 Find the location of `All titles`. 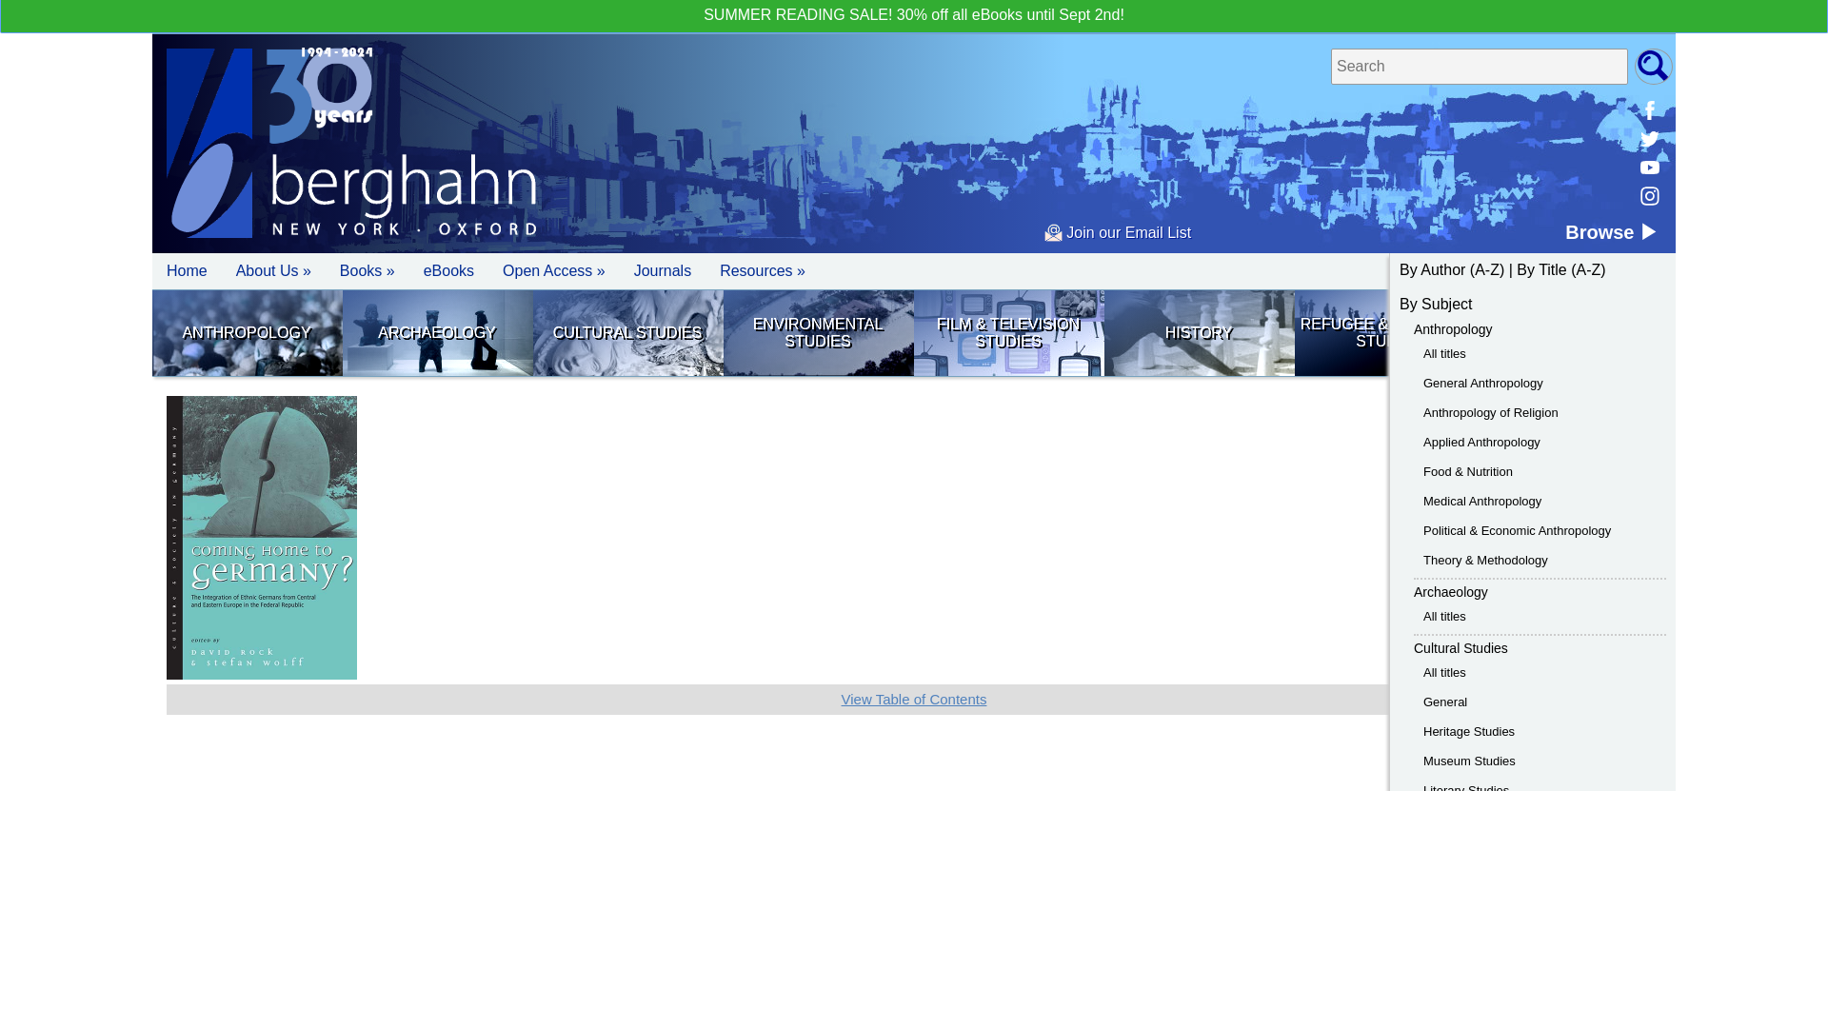

All titles is located at coordinates (1444, 353).